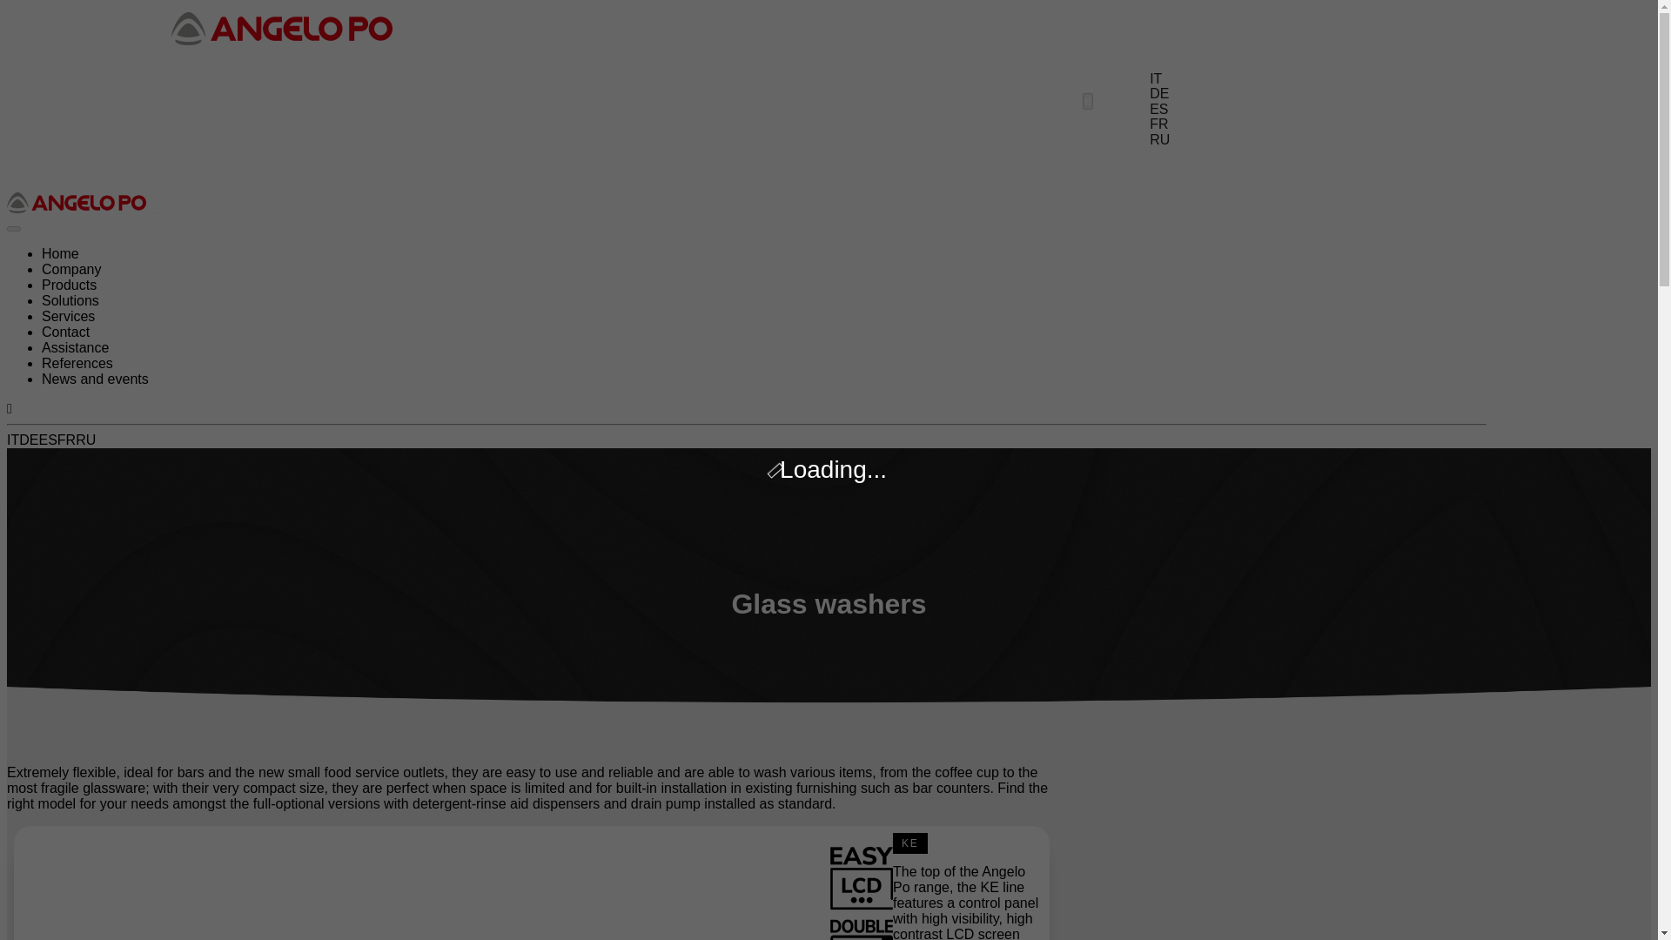  I want to click on Products, so click(876, 170).